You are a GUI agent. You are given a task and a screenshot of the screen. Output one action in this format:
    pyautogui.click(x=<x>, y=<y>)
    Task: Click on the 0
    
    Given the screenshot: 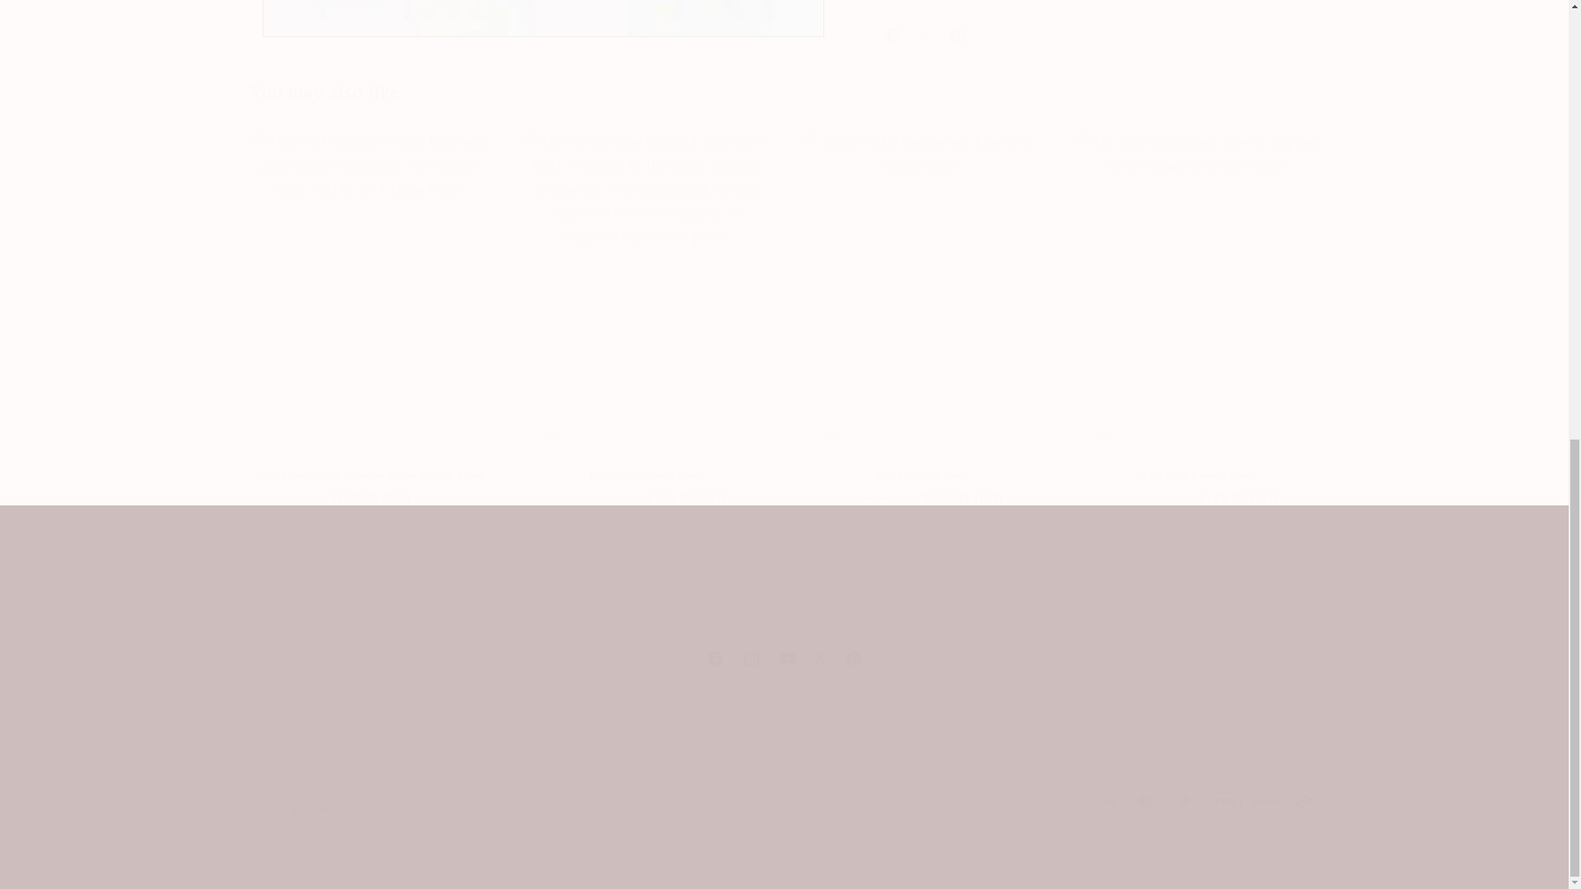 What is the action you would take?
    pyautogui.click(x=783, y=584)
    